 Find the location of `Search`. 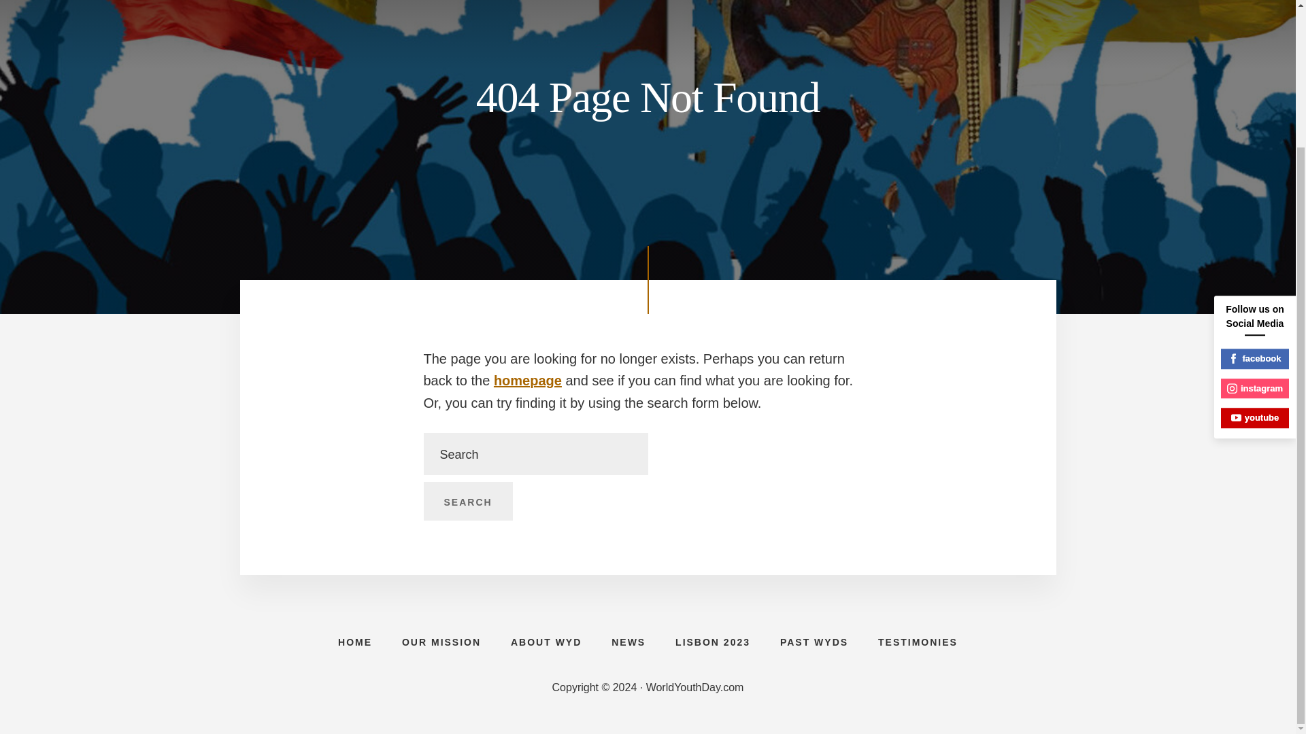

Search is located at coordinates (467, 501).